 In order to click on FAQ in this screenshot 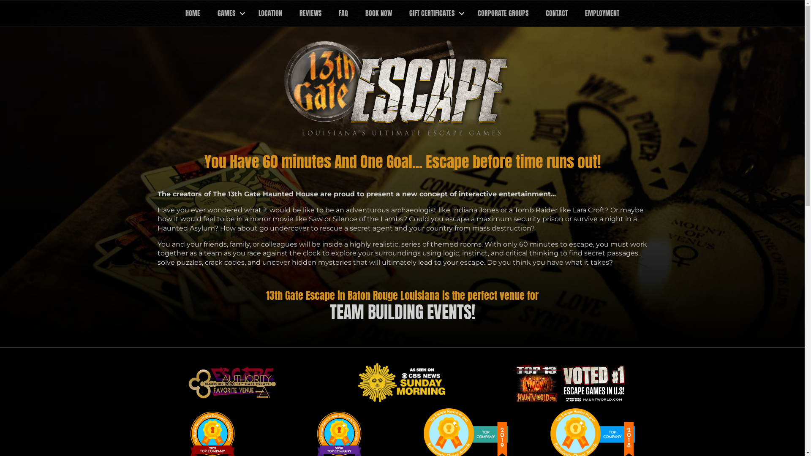, I will do `click(343, 14)`.